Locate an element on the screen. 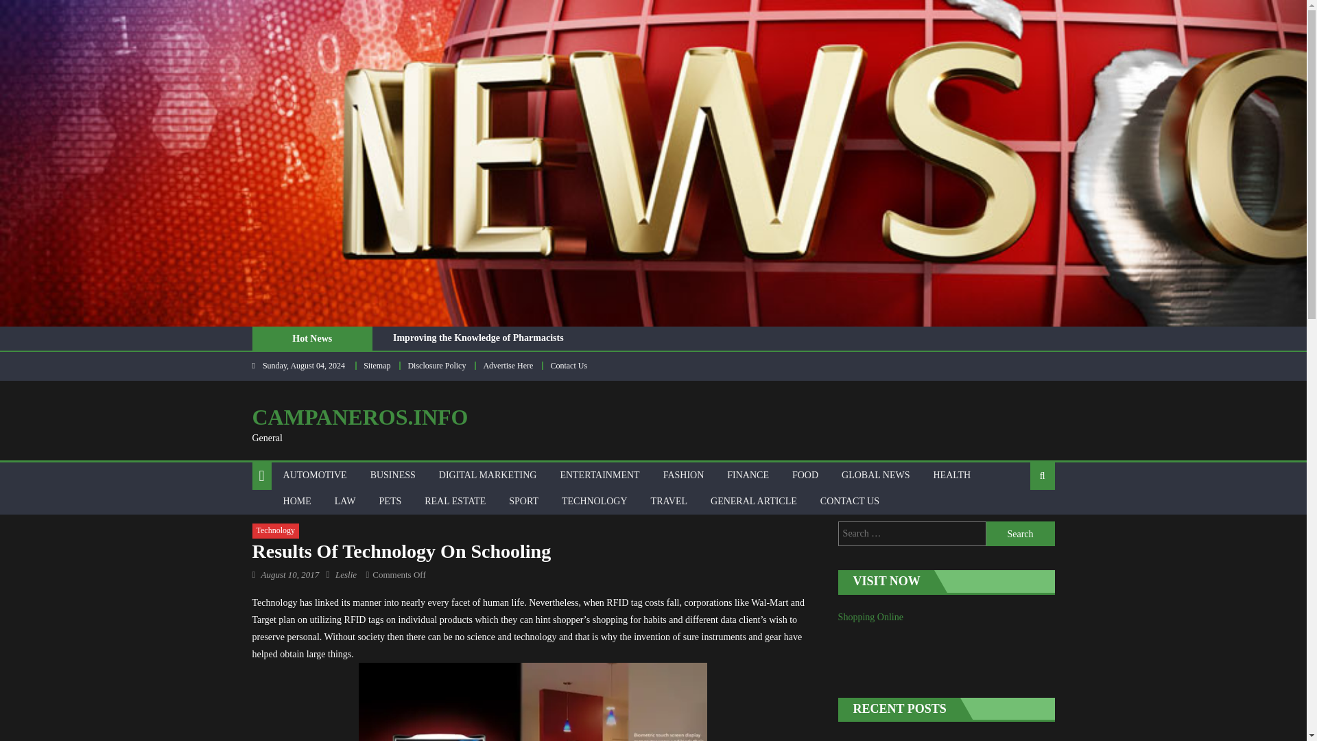 The width and height of the screenshot is (1317, 741). TRAVEL is located at coordinates (669, 501).